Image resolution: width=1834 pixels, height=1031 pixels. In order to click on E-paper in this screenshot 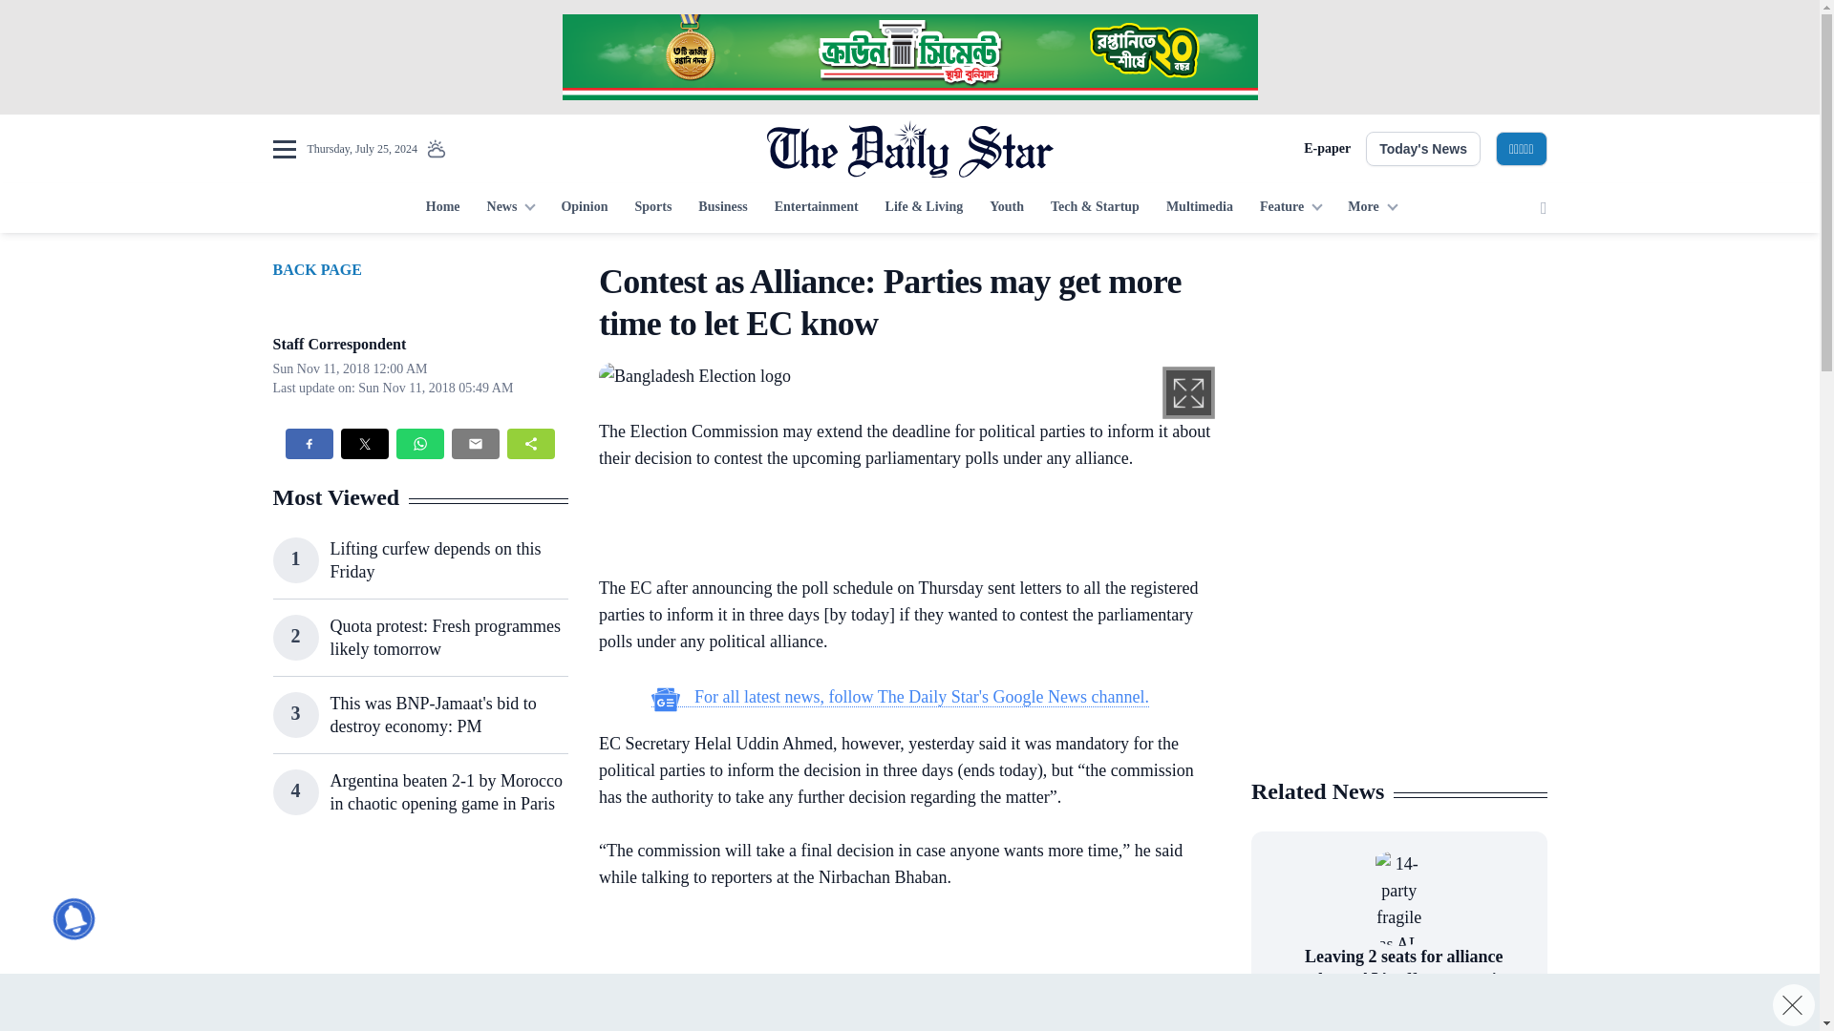, I will do `click(1327, 149)`.